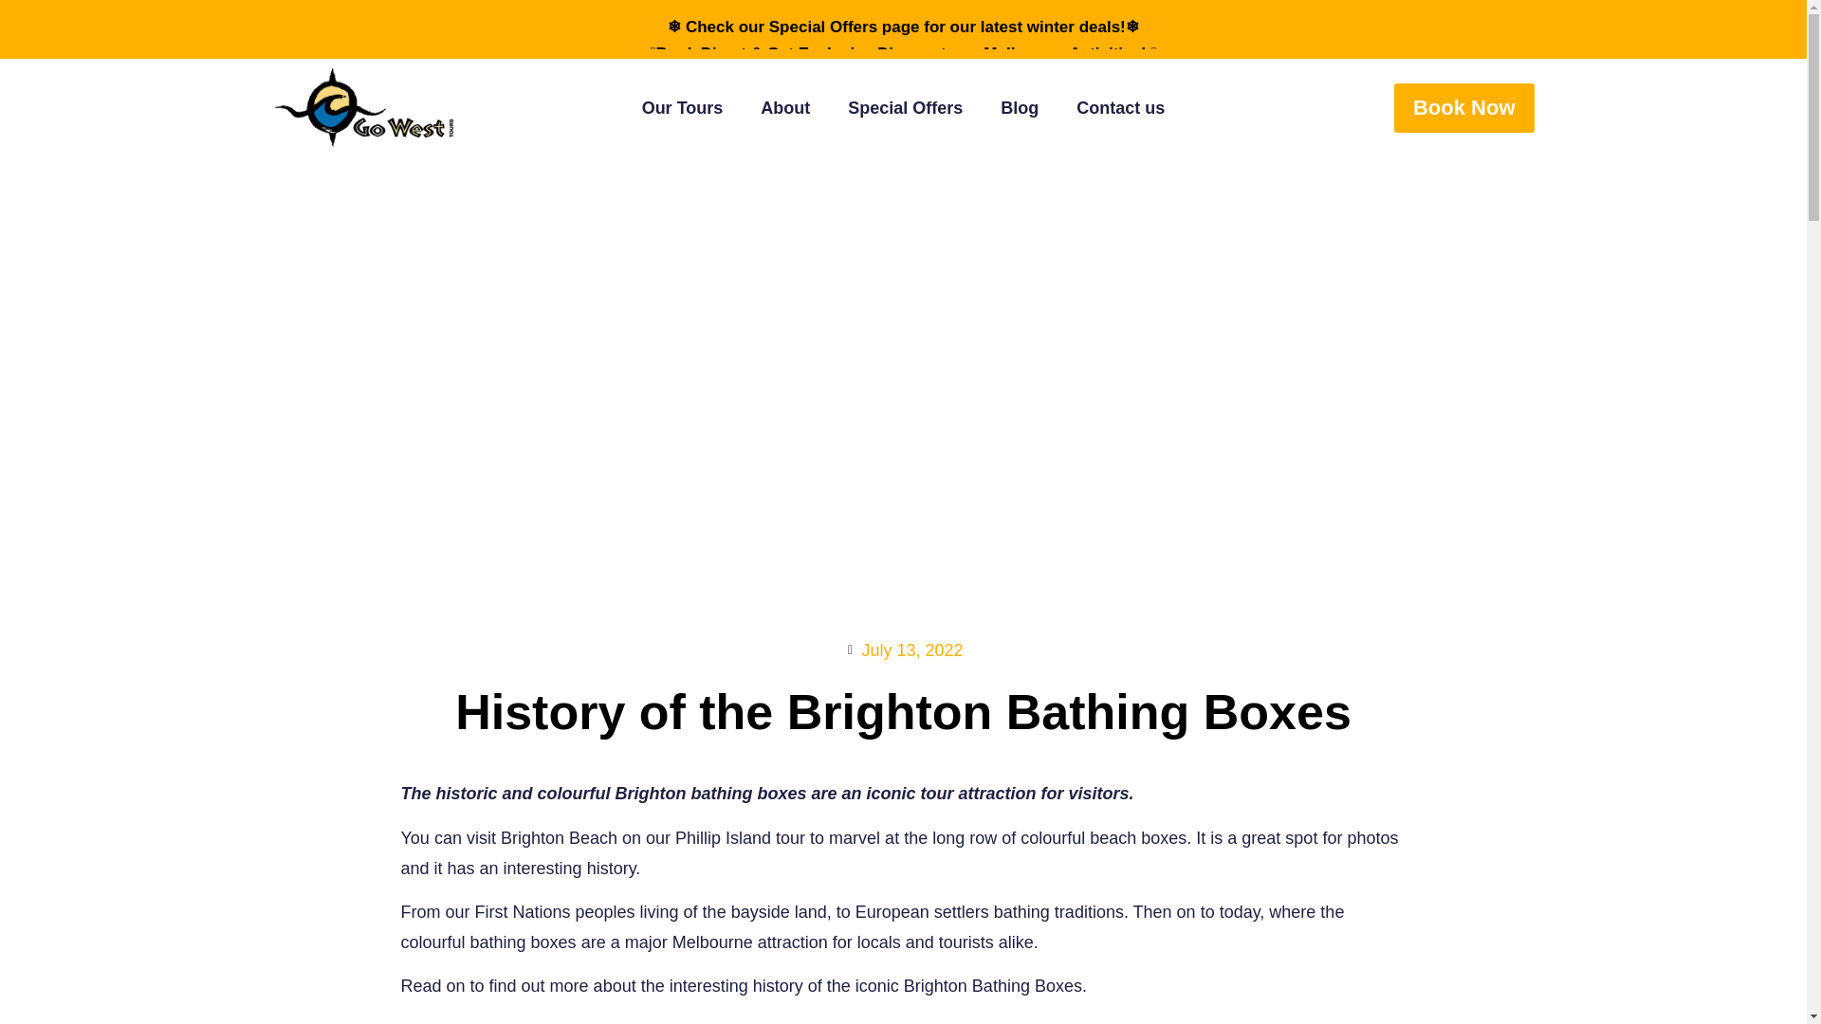 The width and height of the screenshot is (1821, 1024). Describe the element at coordinates (683, 108) in the screenshot. I see `Our Tours` at that location.